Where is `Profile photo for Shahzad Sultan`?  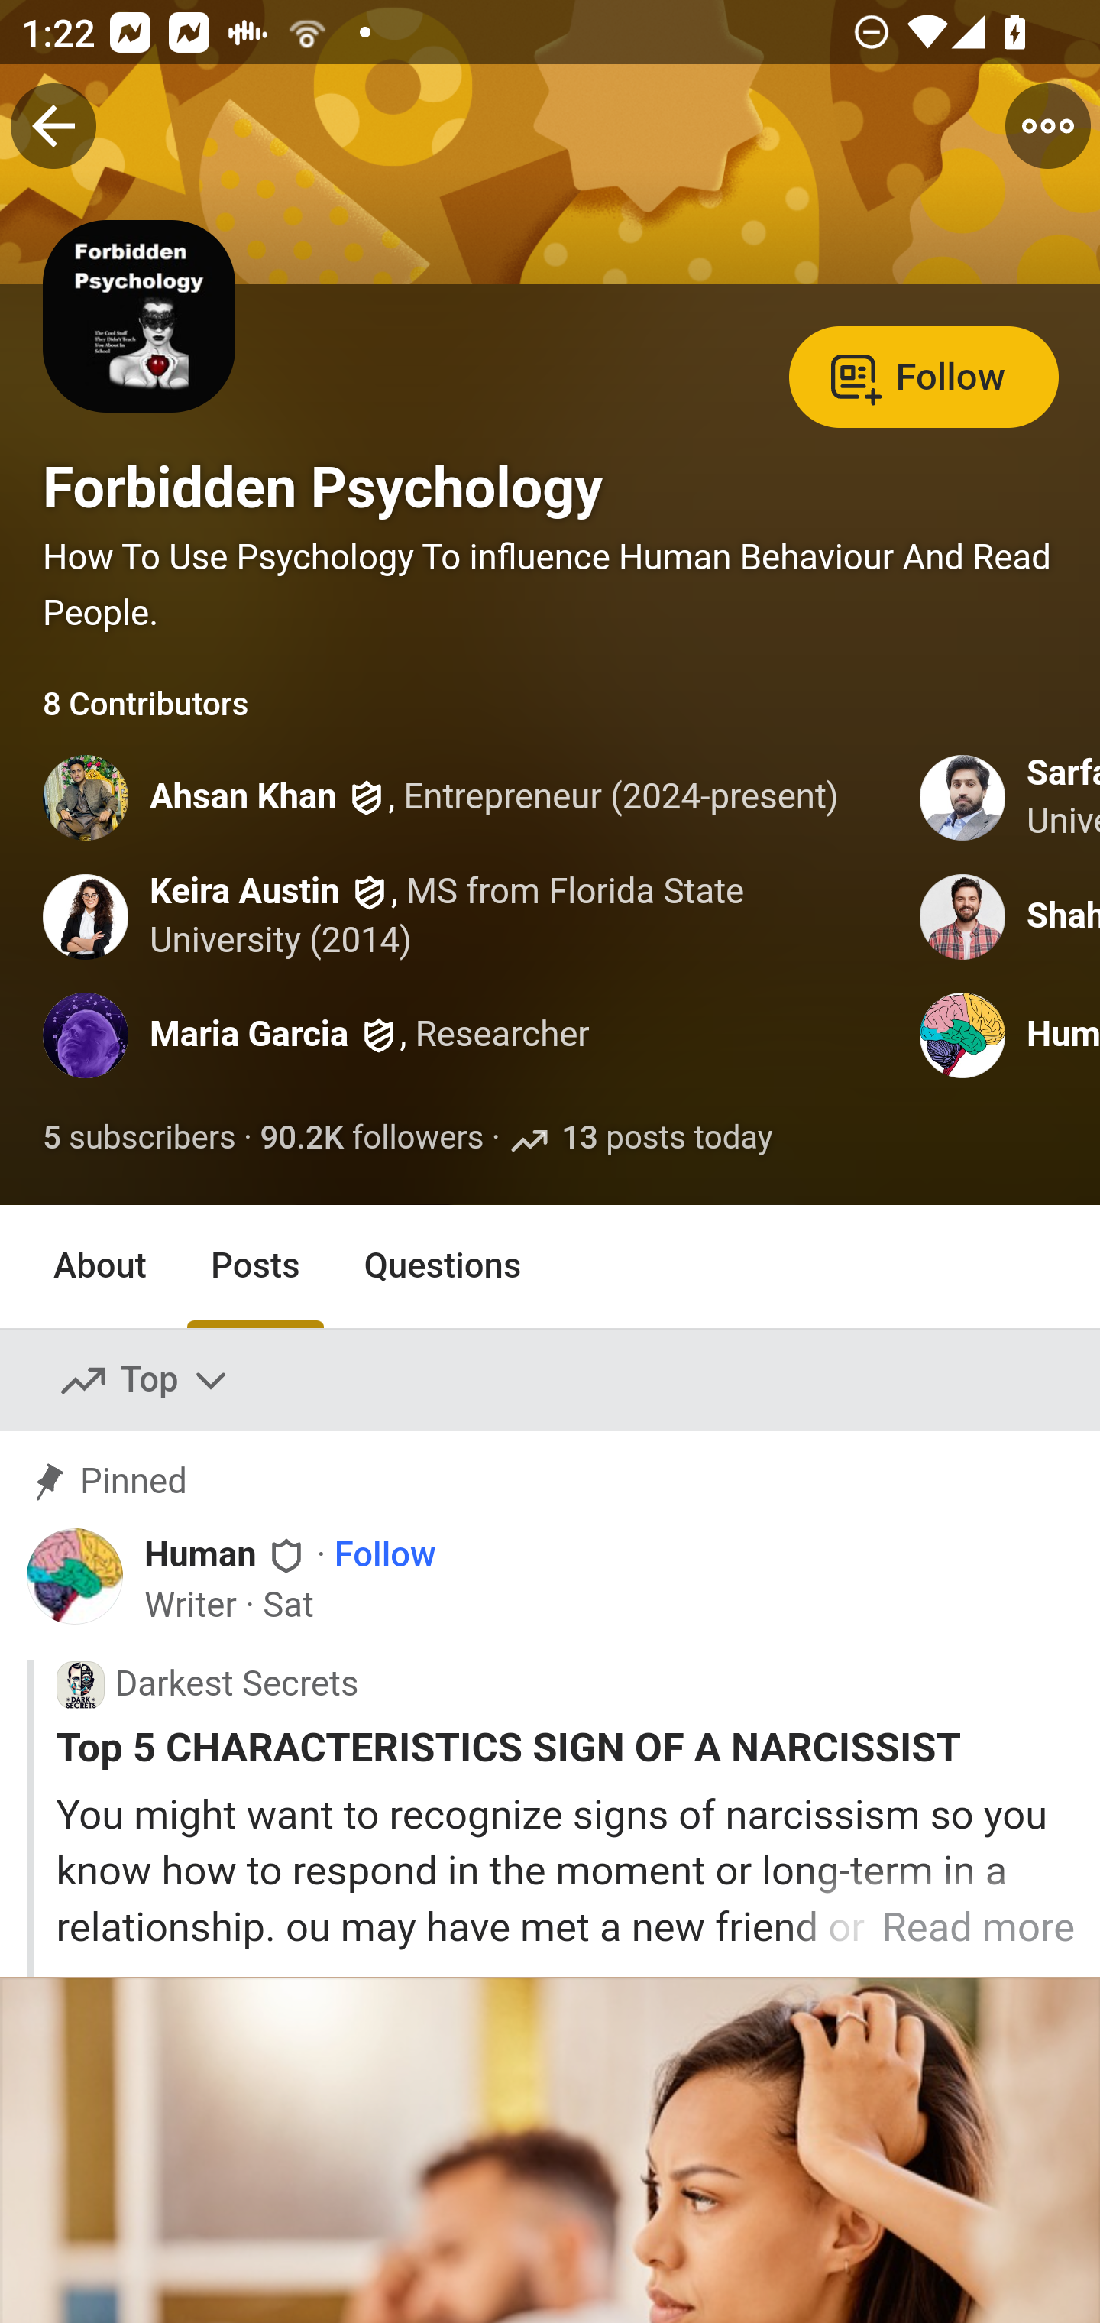
Profile photo for Shahzad Sultan is located at coordinates (963, 915).